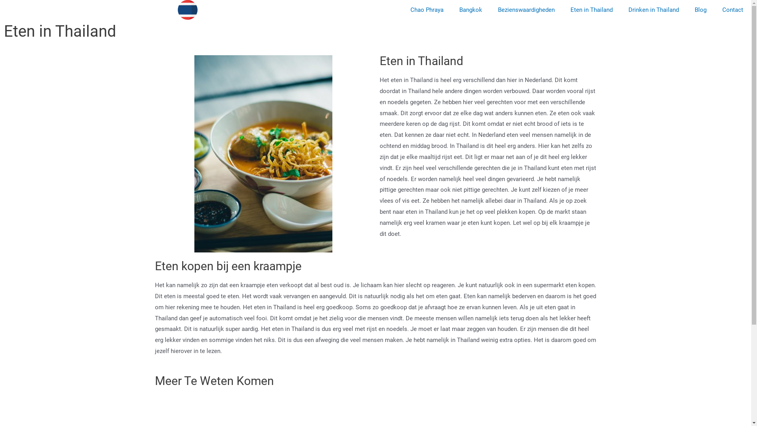 The height and width of the screenshot is (426, 757). Describe the element at coordinates (733, 10) in the screenshot. I see `Contact` at that location.